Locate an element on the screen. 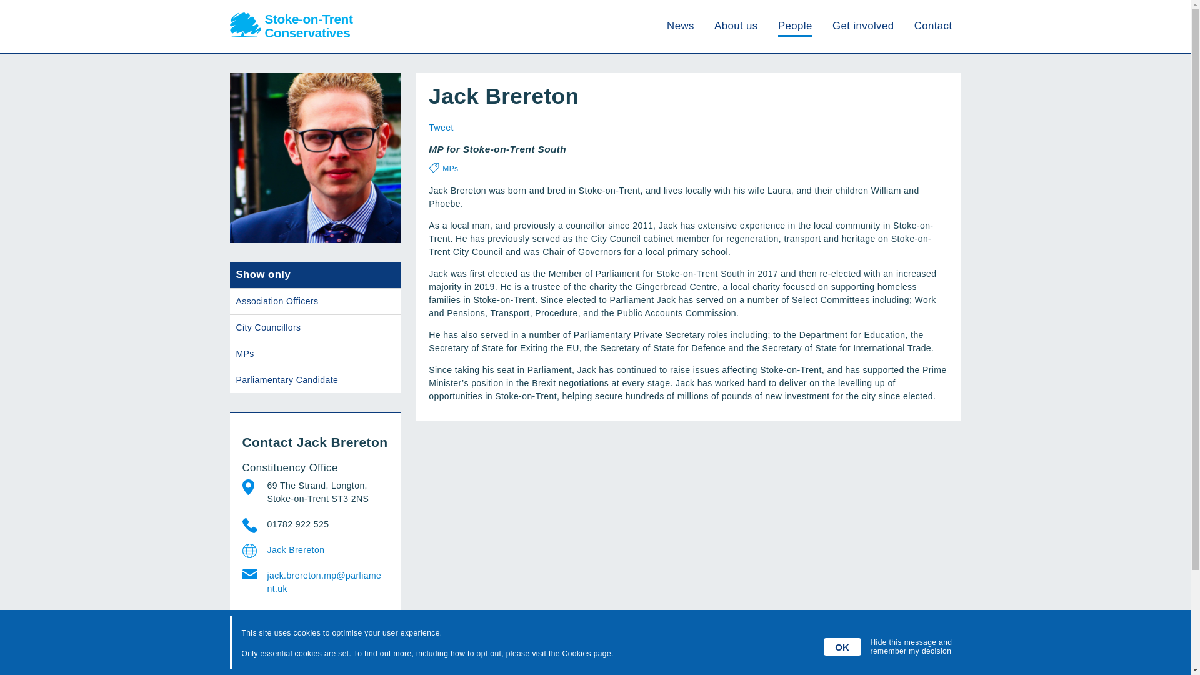 This screenshot has height=675, width=1200. Cookies page is located at coordinates (586, 654).